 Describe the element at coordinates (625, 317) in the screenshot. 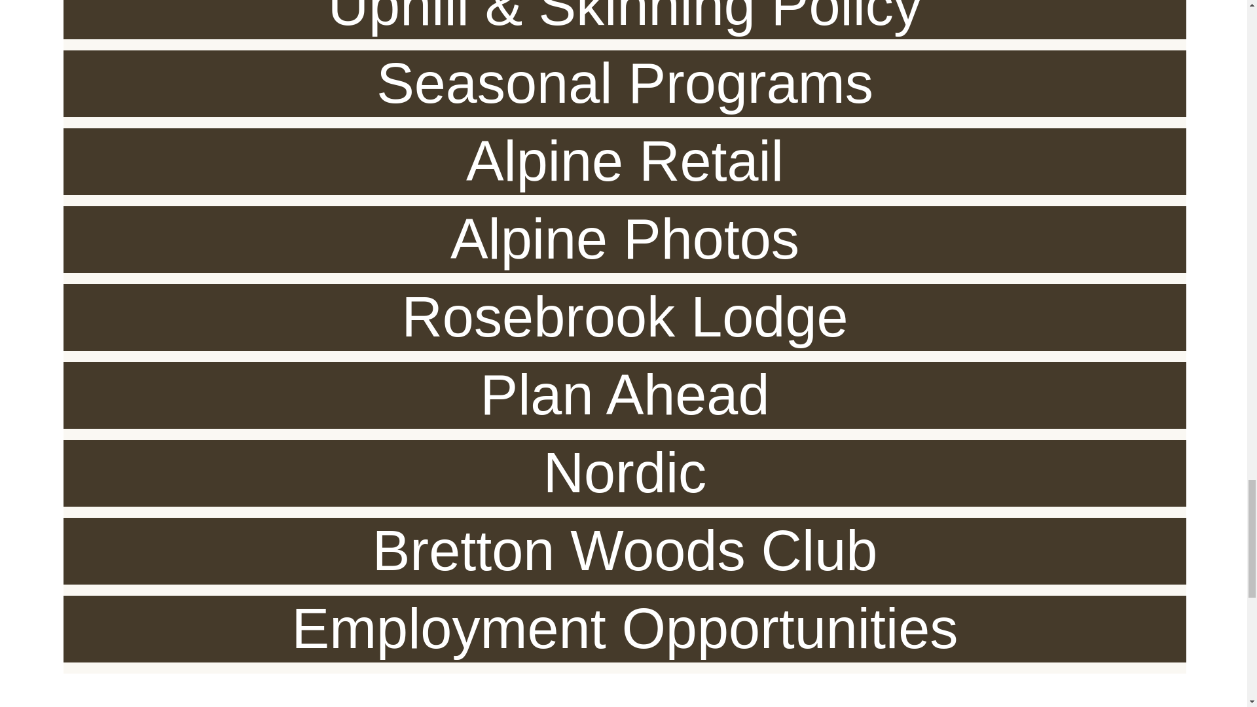

I see `Rosebrook Lodge` at that location.